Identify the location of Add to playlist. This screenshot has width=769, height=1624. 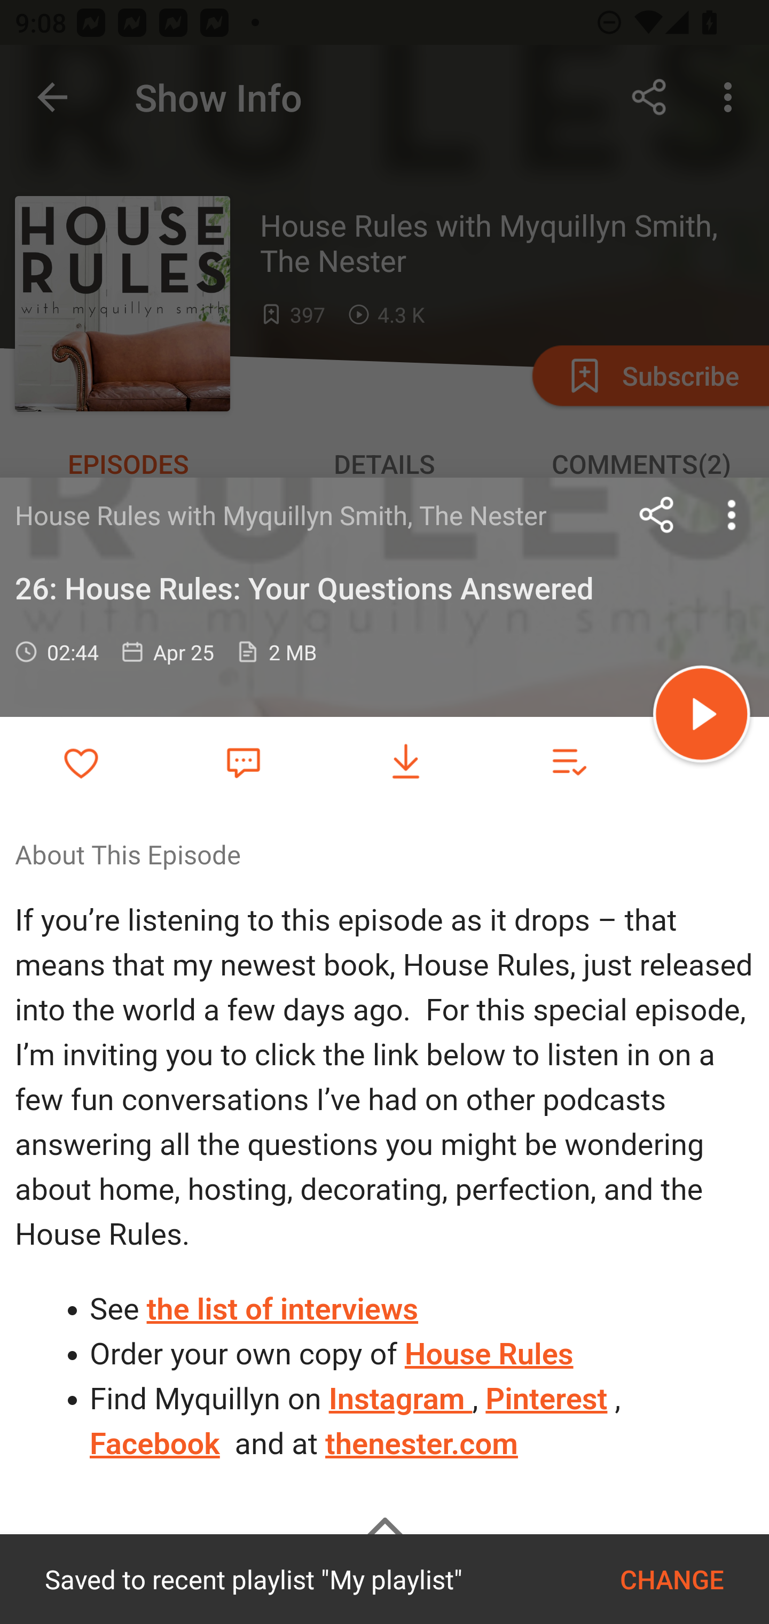
(568, 762).